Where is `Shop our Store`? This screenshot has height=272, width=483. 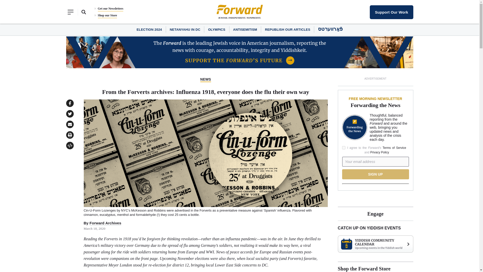
Shop our Store is located at coordinates (107, 15).